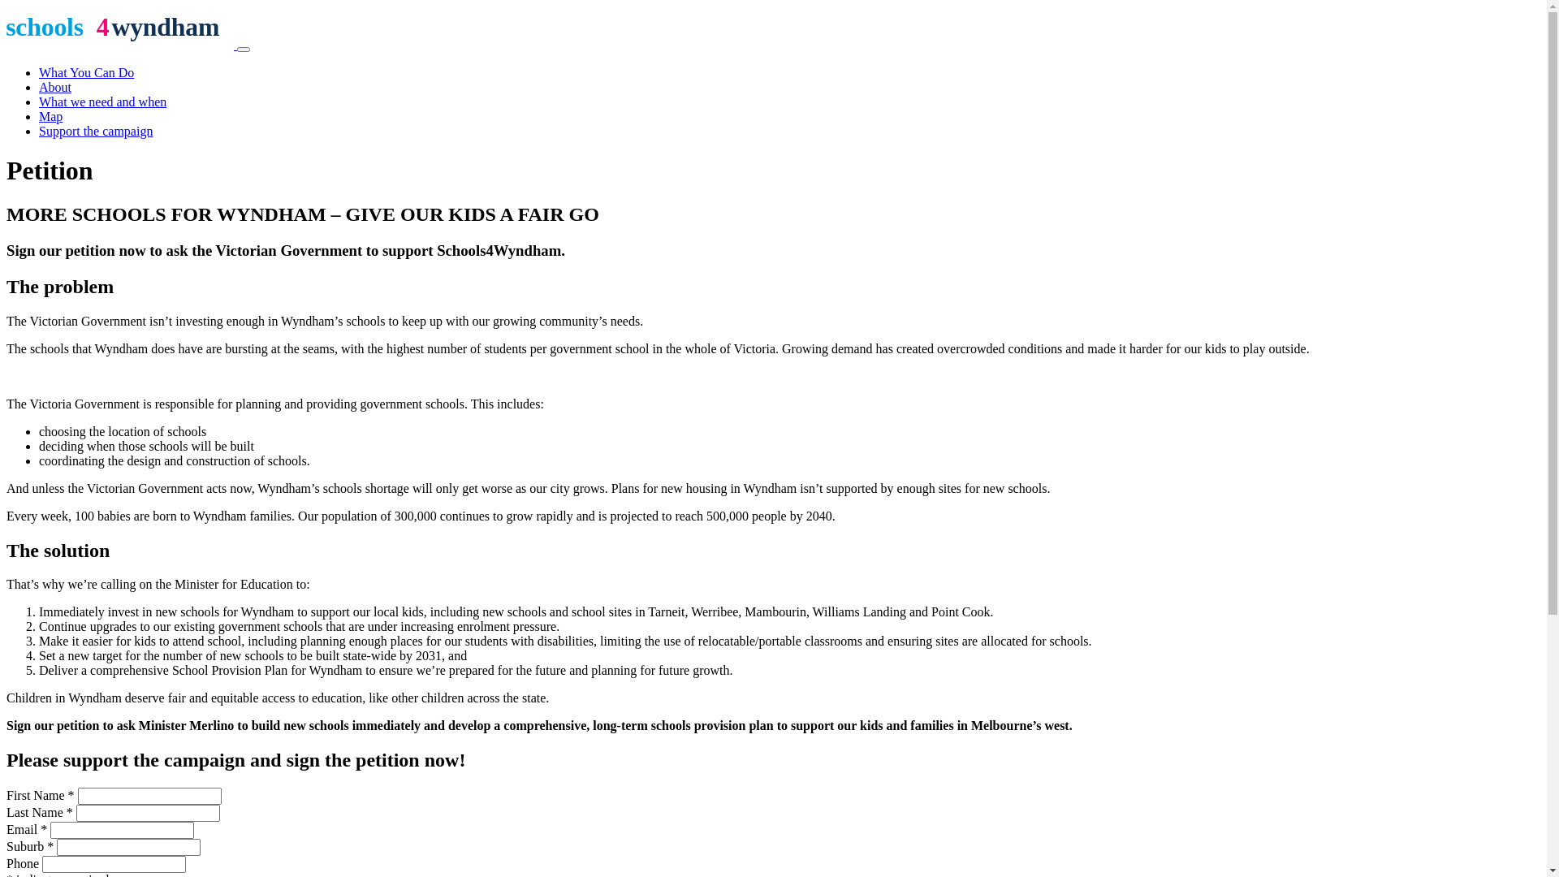 This screenshot has height=877, width=1559. What do you see at coordinates (244, 50) in the screenshot?
I see `Toggle menu` at bounding box center [244, 50].